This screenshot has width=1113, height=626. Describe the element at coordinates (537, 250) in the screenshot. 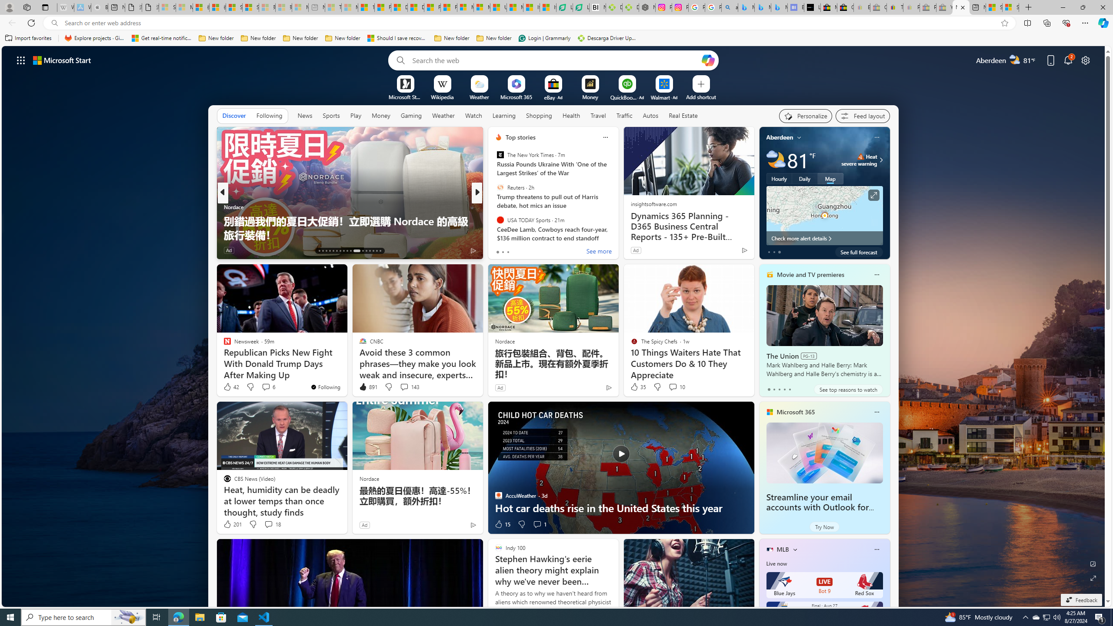

I see `View comments 7 Comment` at that location.